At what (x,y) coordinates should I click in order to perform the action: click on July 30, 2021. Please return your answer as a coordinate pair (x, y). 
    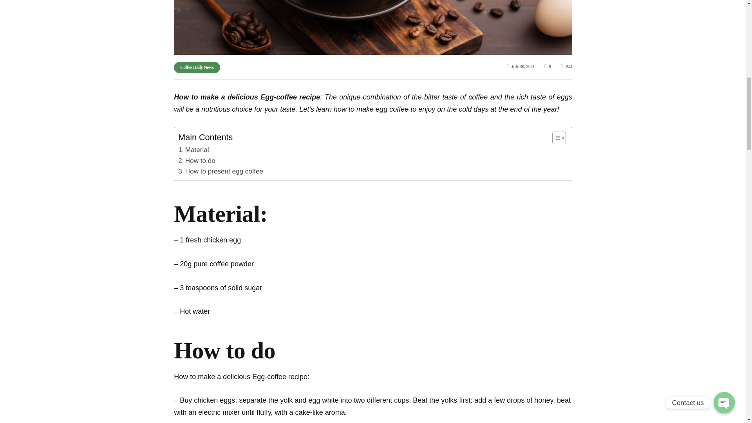
    Looking at the image, I should click on (521, 67).